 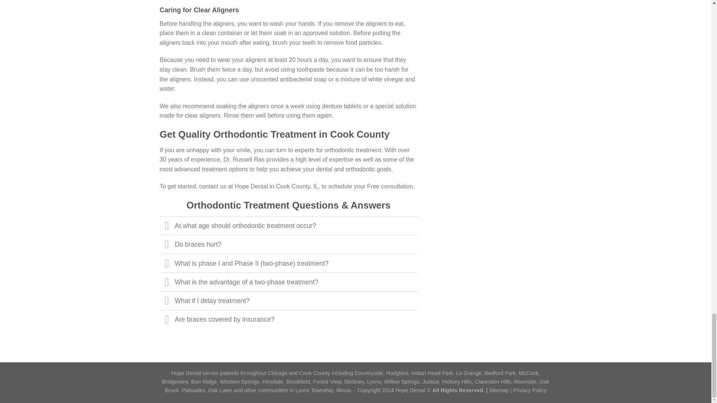 I want to click on At what age should orthodontic treatment occur?, so click(x=288, y=225).